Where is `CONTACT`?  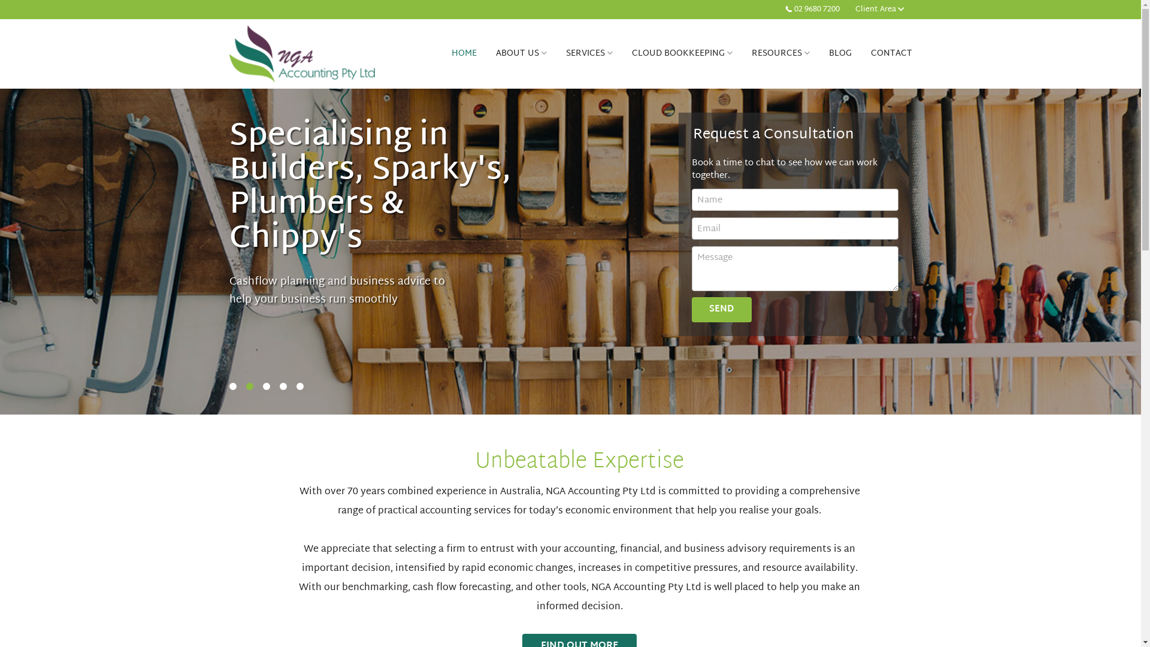 CONTACT is located at coordinates (891, 54).